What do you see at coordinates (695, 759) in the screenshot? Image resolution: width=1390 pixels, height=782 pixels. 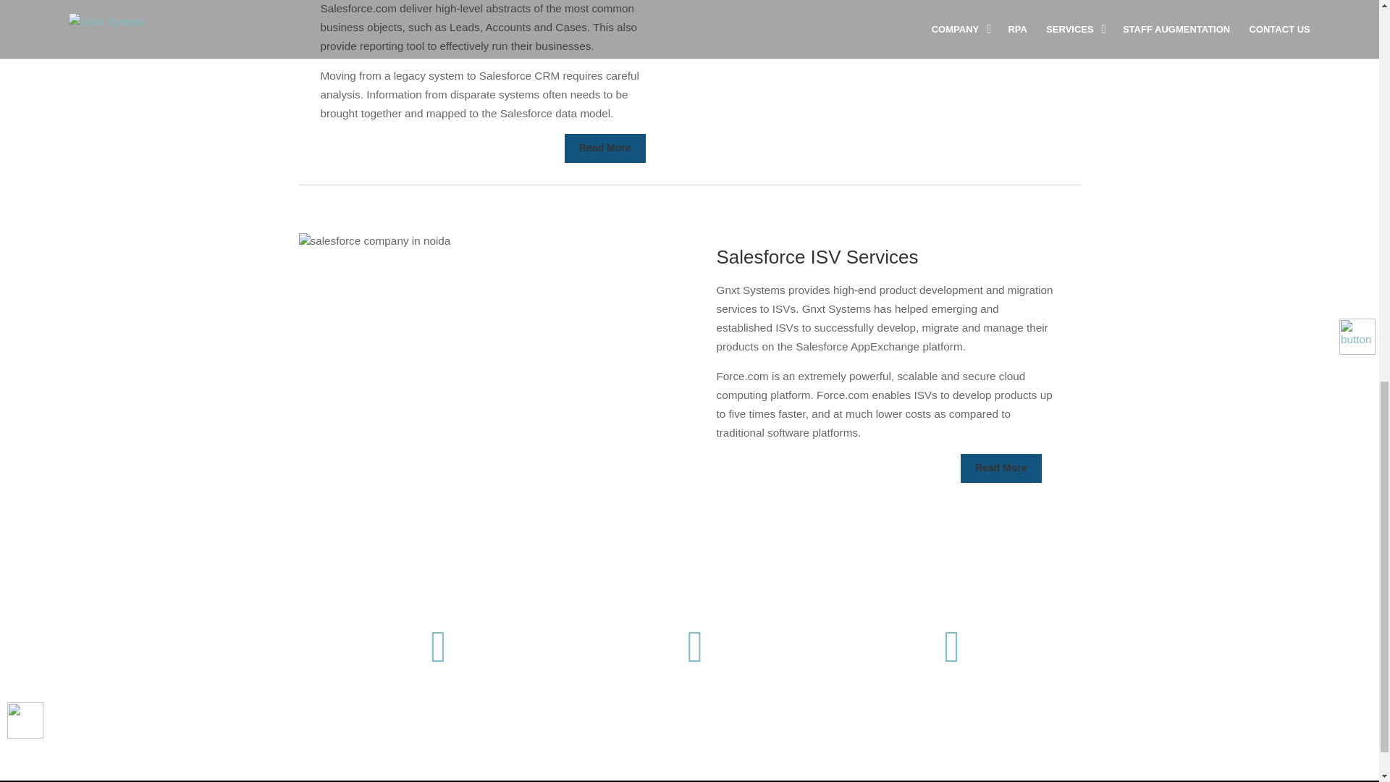 I see `FOLLOW US ON TWITTER` at bounding box center [695, 759].